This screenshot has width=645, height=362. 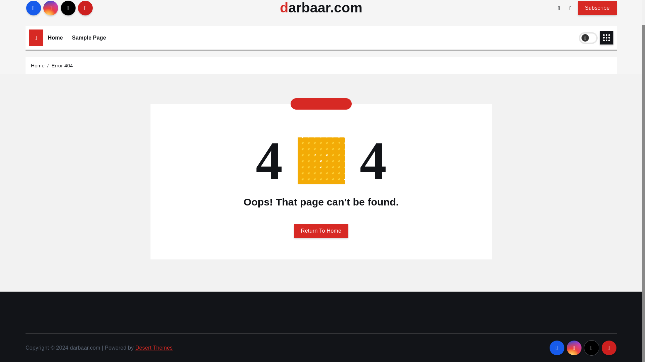 I want to click on Desert Themes, so click(x=154, y=348).